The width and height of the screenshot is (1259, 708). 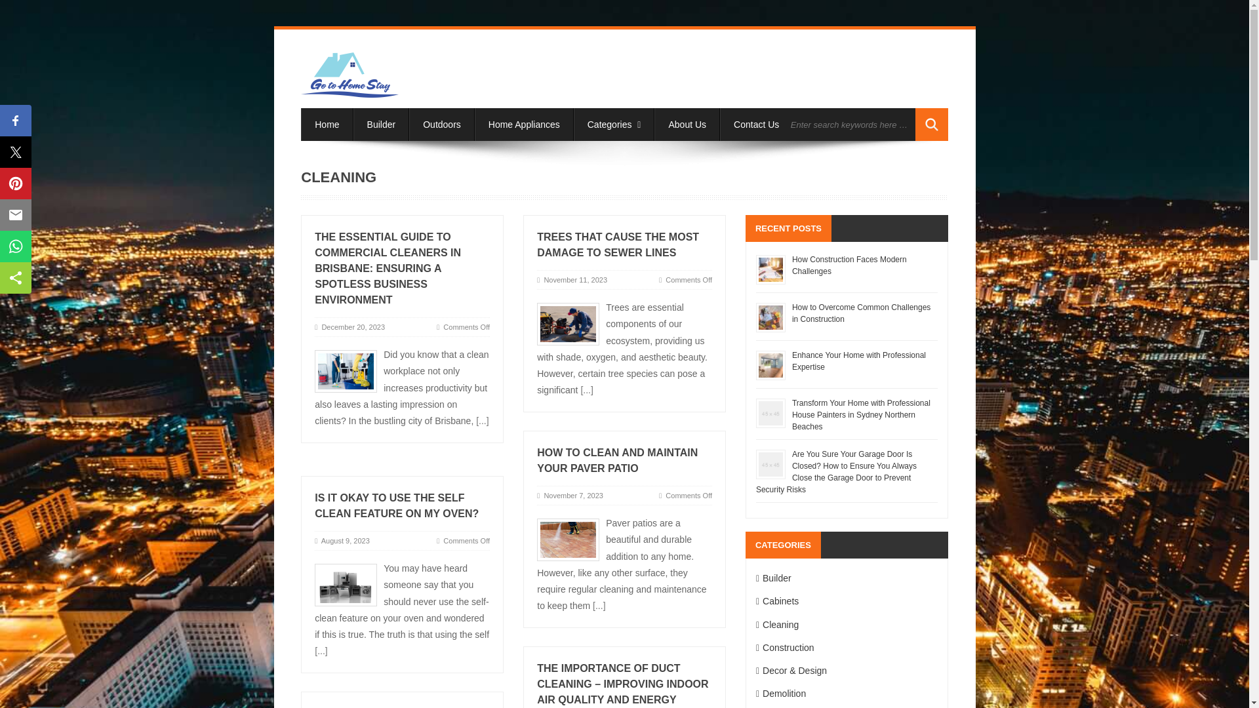 What do you see at coordinates (614, 125) in the screenshot?
I see `Categories` at bounding box center [614, 125].